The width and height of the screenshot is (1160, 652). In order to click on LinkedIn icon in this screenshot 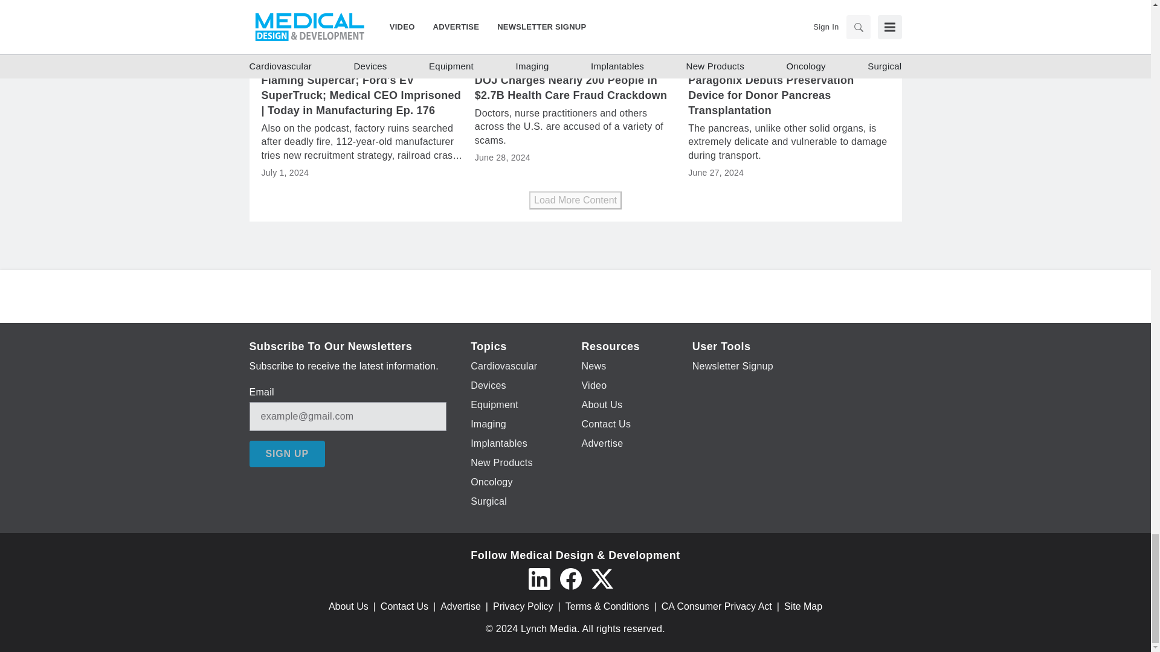, I will do `click(539, 578)`.